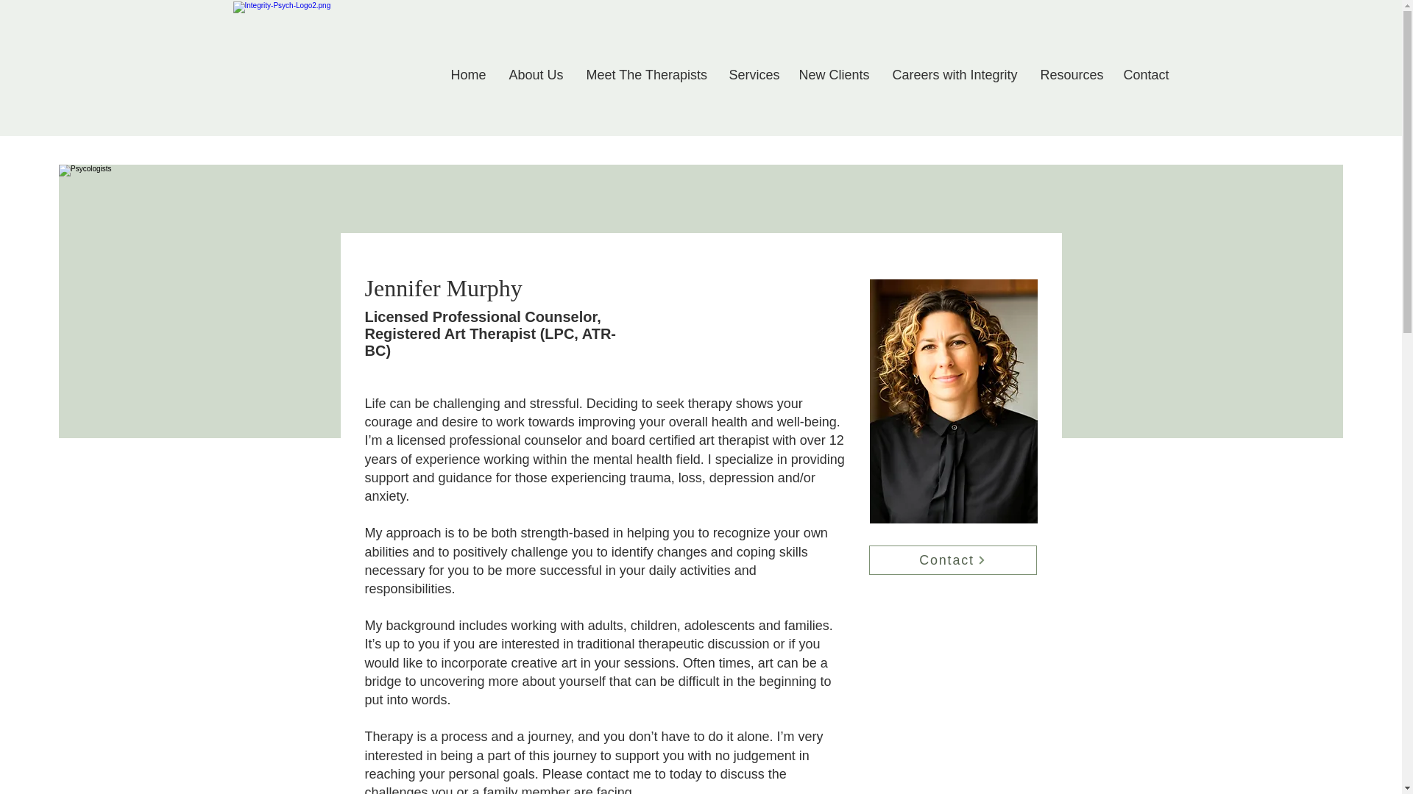  Describe the element at coordinates (469, 75) in the screenshot. I see `Home` at that location.